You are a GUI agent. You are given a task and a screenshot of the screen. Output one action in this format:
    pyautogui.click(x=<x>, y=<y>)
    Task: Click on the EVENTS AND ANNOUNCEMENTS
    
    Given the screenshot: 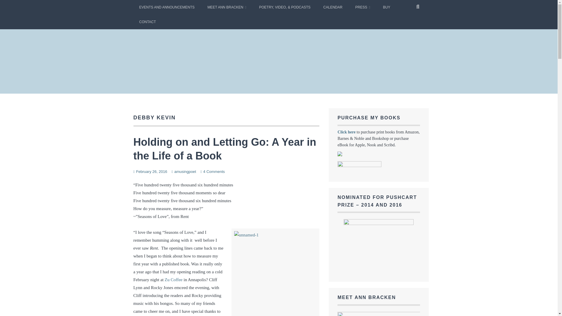 What is the action you would take?
    pyautogui.click(x=167, y=7)
    